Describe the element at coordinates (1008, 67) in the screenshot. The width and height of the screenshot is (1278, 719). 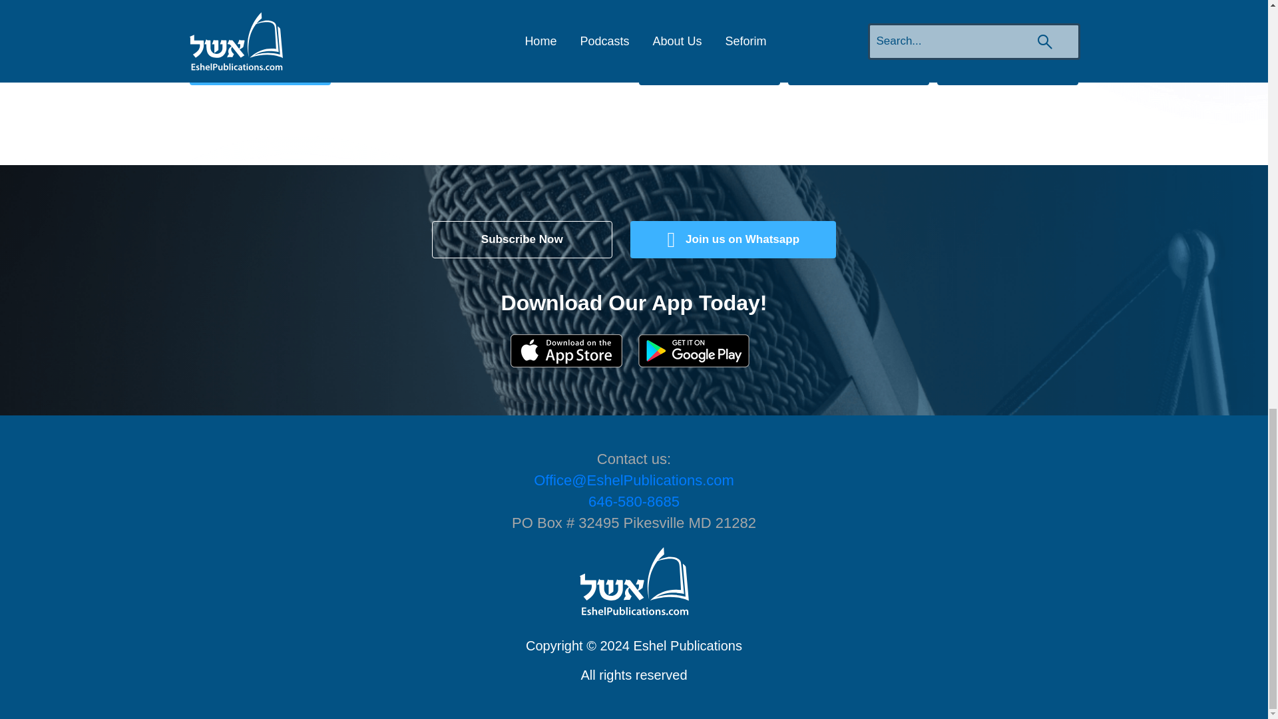
I see `Download` at that location.